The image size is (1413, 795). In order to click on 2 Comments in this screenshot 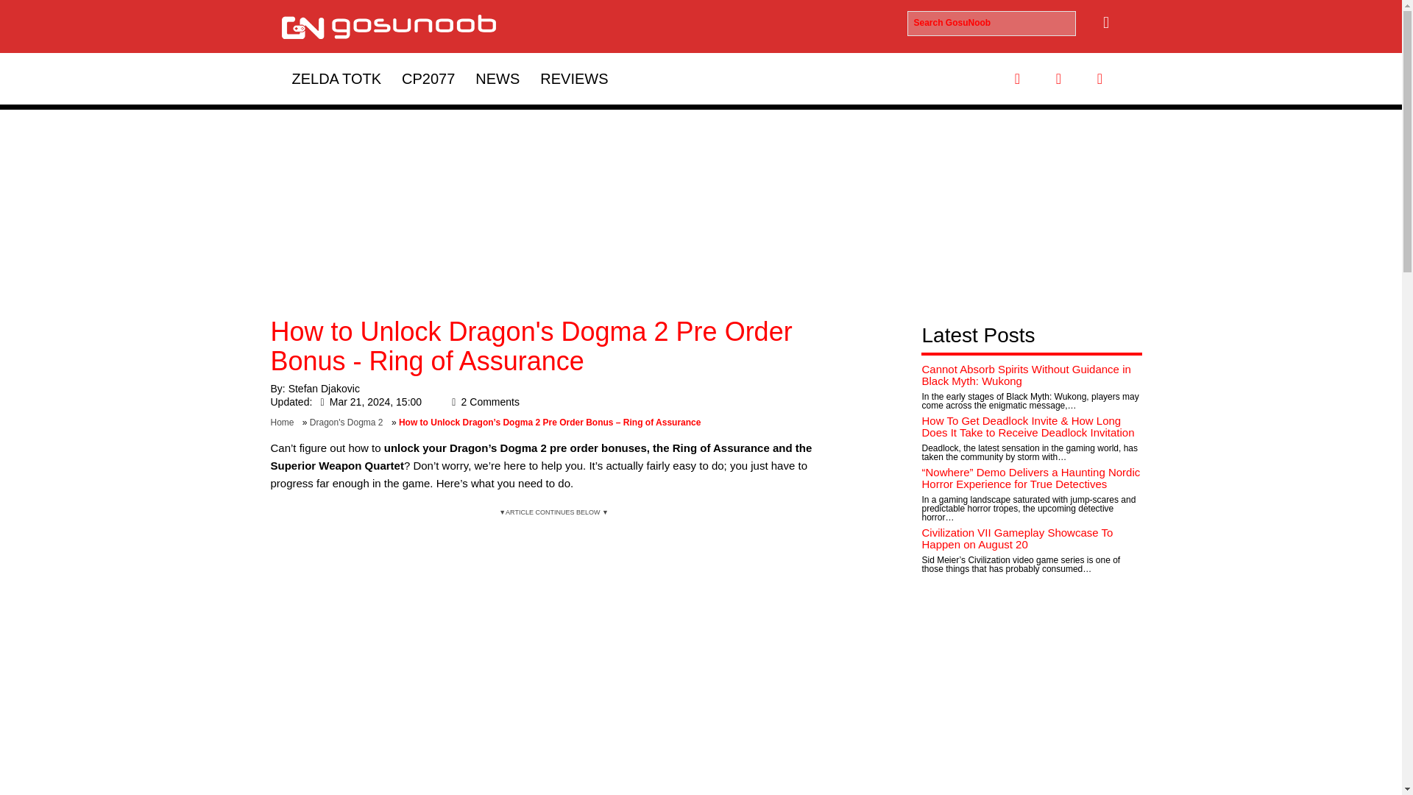, I will do `click(483, 402)`.